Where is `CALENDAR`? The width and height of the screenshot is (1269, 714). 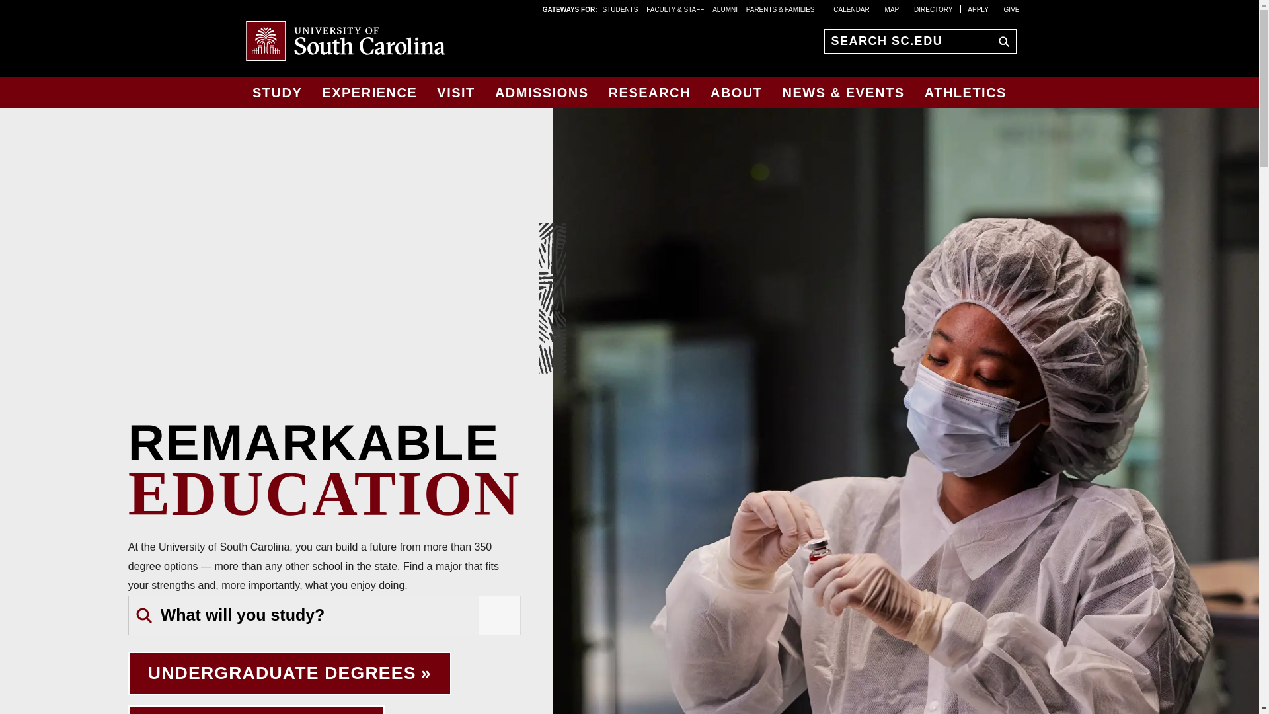
CALENDAR is located at coordinates (851, 9).